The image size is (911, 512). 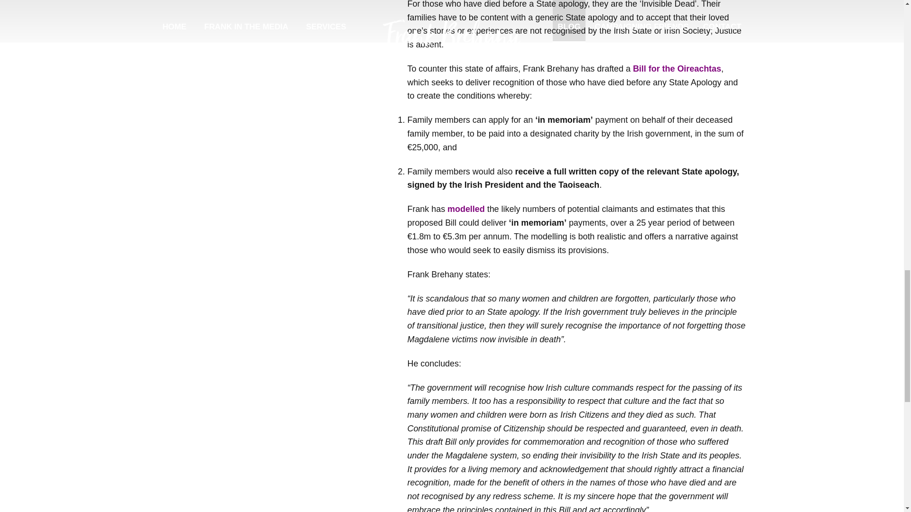 What do you see at coordinates (466, 209) in the screenshot?
I see `modelled` at bounding box center [466, 209].